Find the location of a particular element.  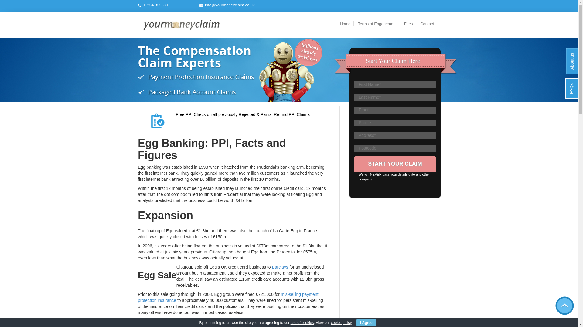

Barclays is located at coordinates (280, 267).